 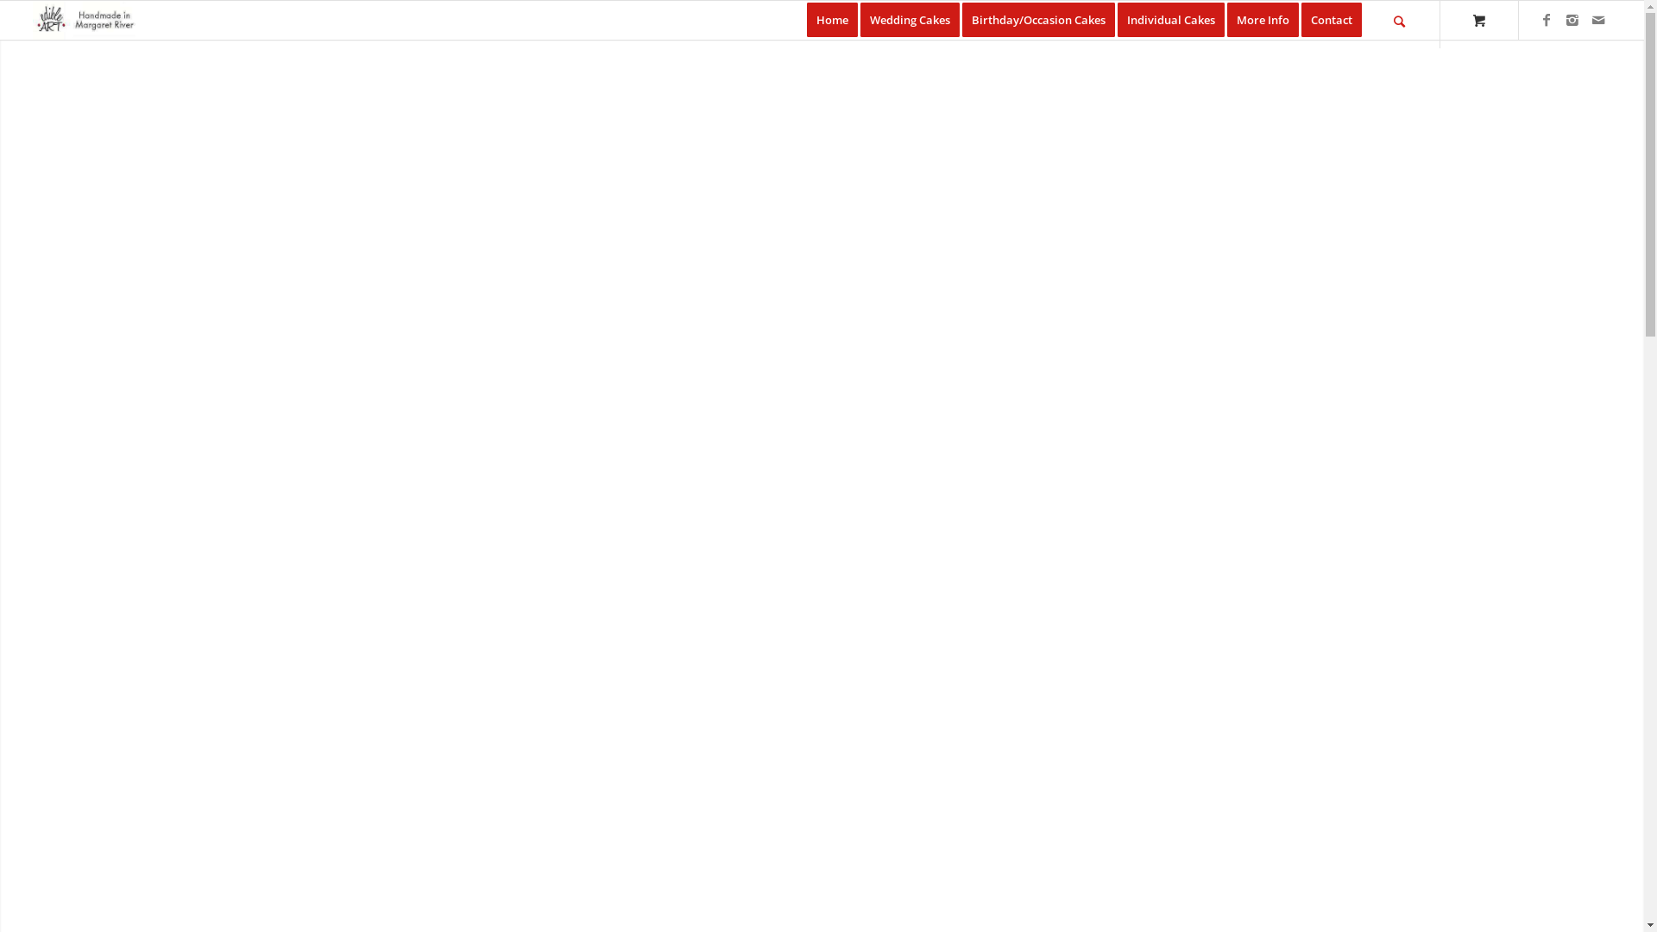 What do you see at coordinates (1177, 21) in the screenshot?
I see `Individual Cakes` at bounding box center [1177, 21].